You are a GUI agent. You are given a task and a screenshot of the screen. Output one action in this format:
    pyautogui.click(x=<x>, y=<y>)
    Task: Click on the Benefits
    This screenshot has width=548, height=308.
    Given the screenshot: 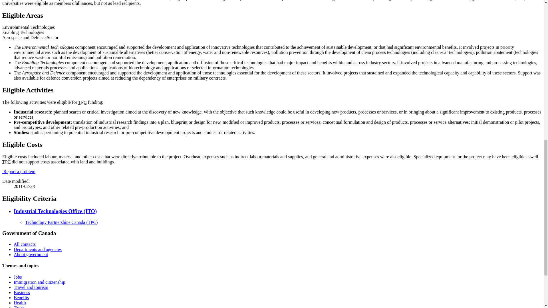 What is the action you would take?
    pyautogui.click(x=21, y=297)
    